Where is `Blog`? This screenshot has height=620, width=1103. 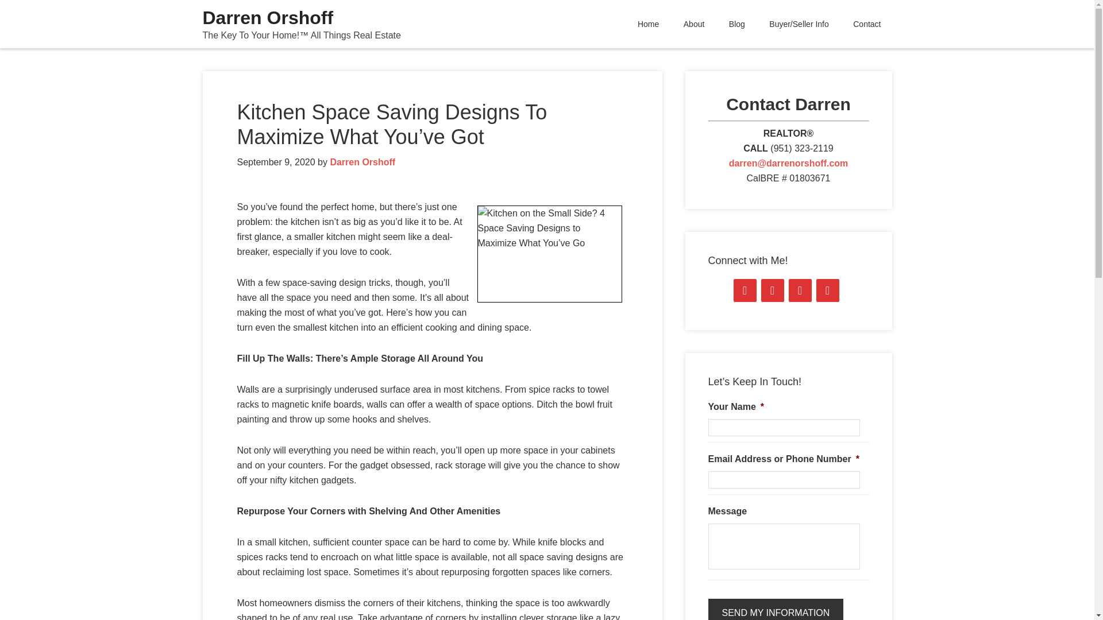 Blog is located at coordinates (736, 24).